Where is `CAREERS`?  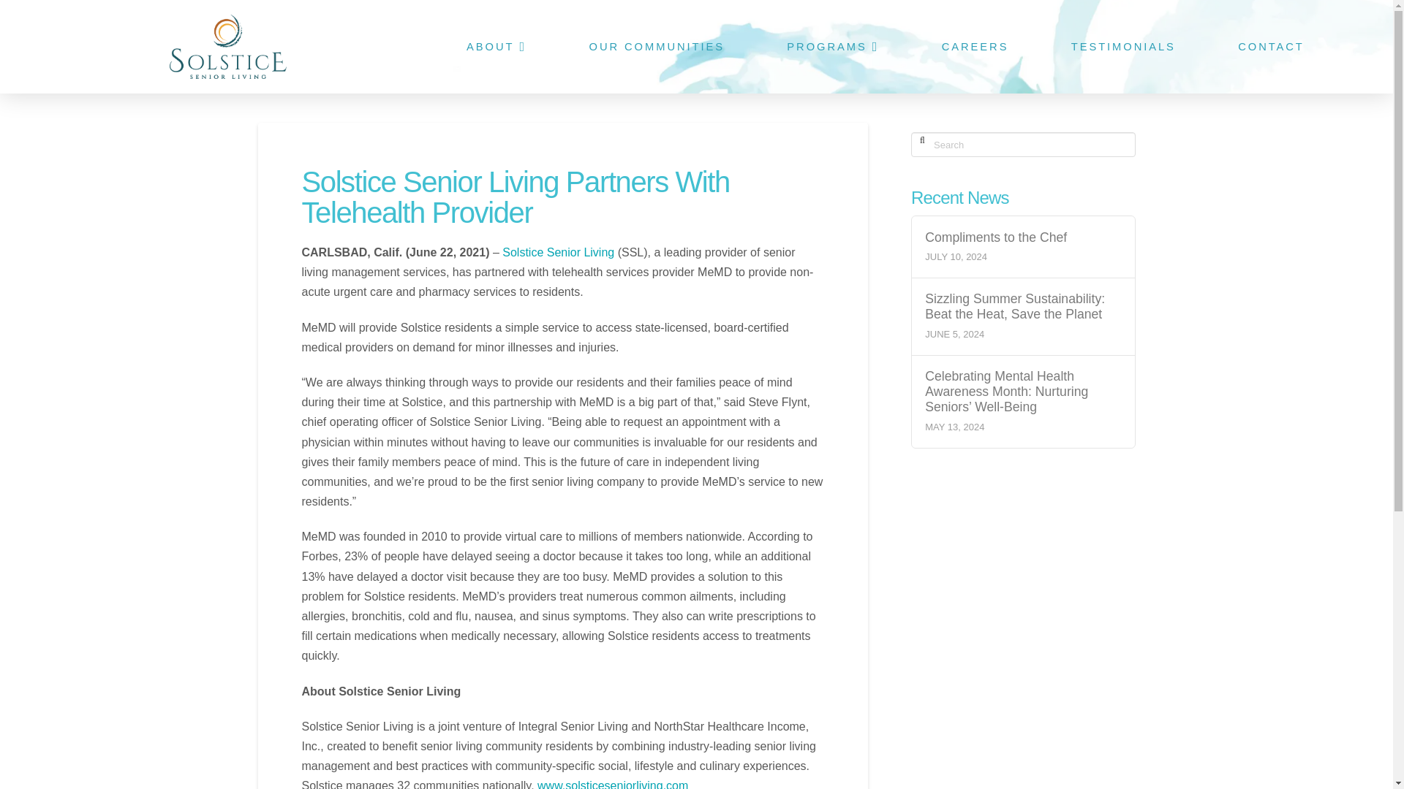
CAREERS is located at coordinates (974, 47).